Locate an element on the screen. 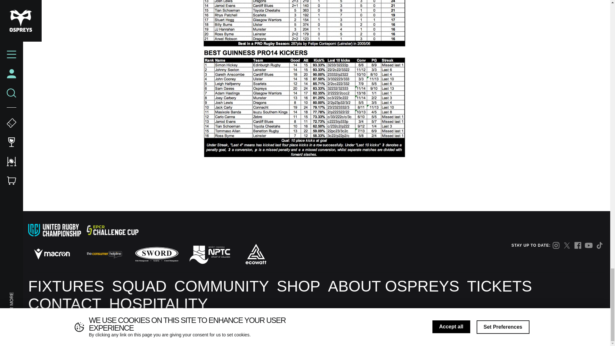 The image size is (615, 346). Ecowatt is located at coordinates (256, 254).